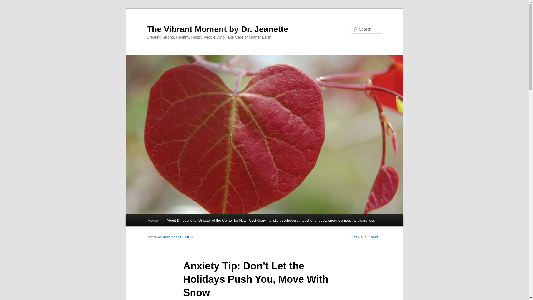 The width and height of the screenshot is (533, 300). I want to click on 1:41 pm, so click(177, 237).